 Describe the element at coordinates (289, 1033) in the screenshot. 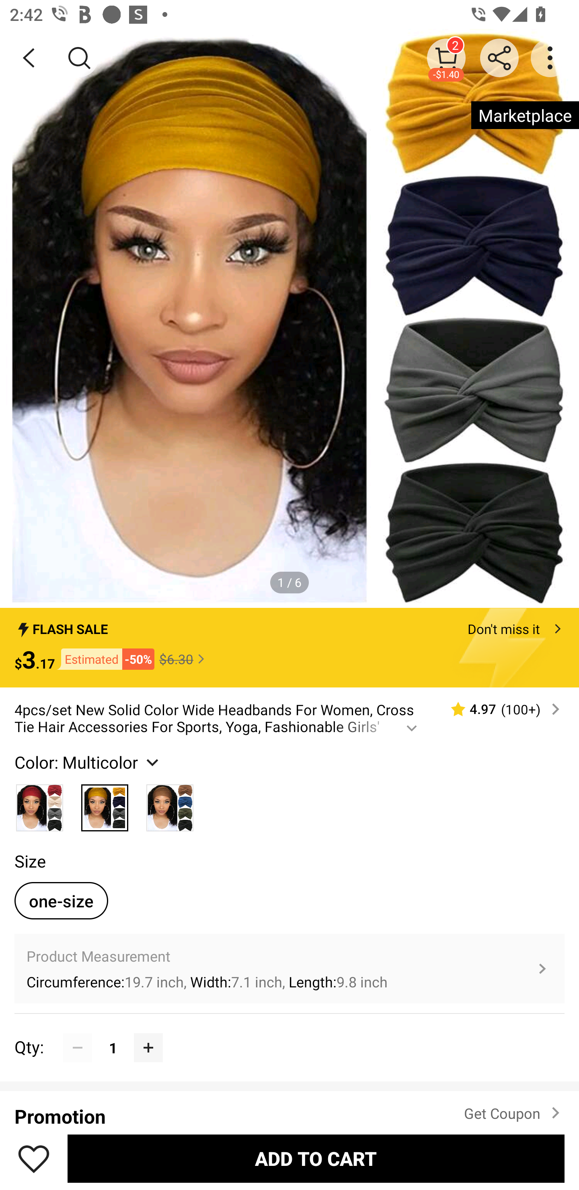

I see `Qty: 1` at that location.